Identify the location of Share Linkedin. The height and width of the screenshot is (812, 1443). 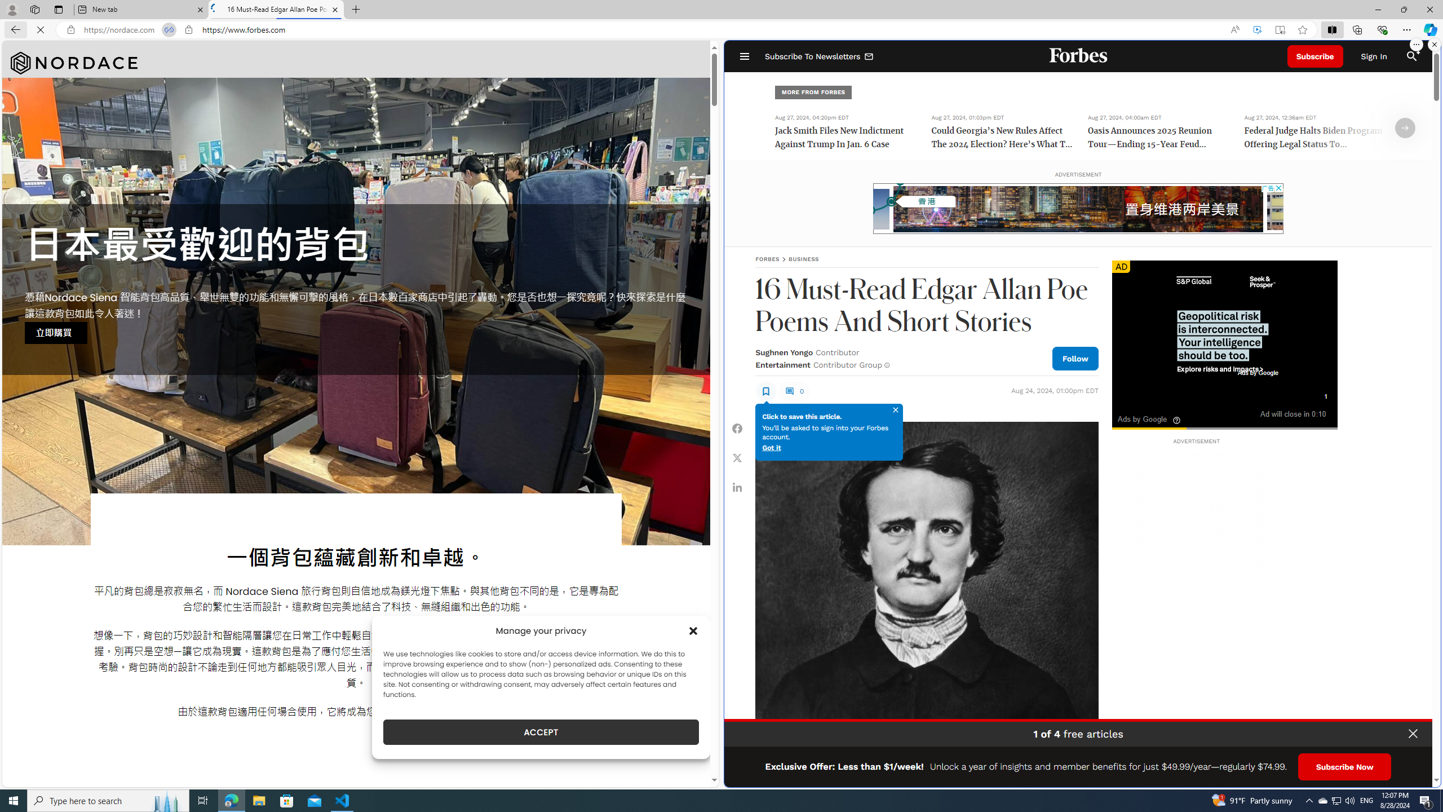
(737, 487).